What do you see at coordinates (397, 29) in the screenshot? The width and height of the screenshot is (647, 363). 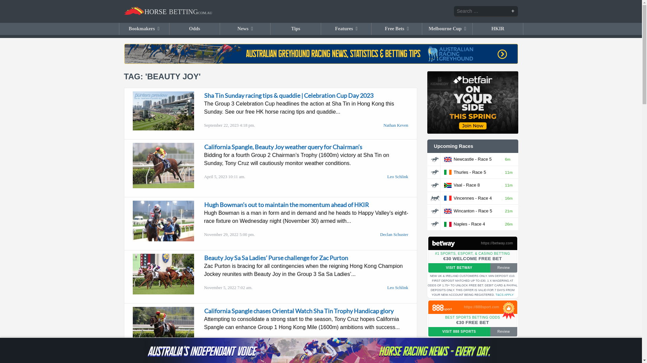 I see `Free Bets` at bounding box center [397, 29].